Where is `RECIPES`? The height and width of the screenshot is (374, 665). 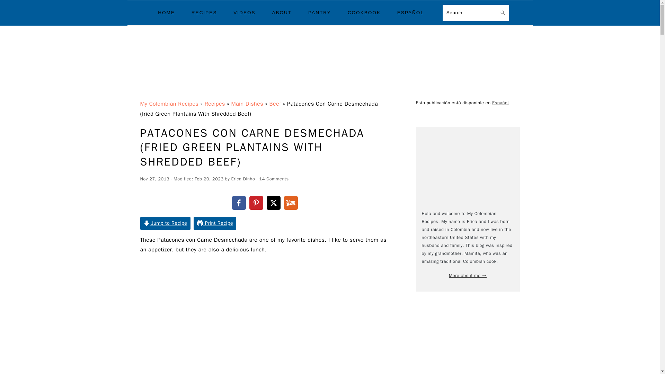
RECIPES is located at coordinates (204, 12).